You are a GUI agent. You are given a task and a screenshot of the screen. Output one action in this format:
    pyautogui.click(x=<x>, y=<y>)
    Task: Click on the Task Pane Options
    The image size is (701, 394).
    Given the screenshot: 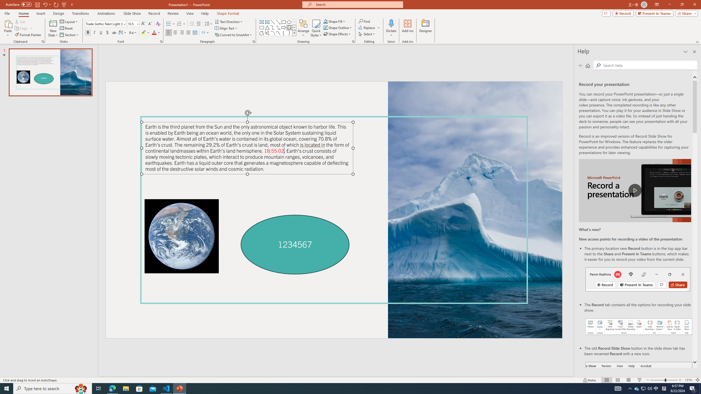 What is the action you would take?
    pyautogui.click(x=685, y=52)
    